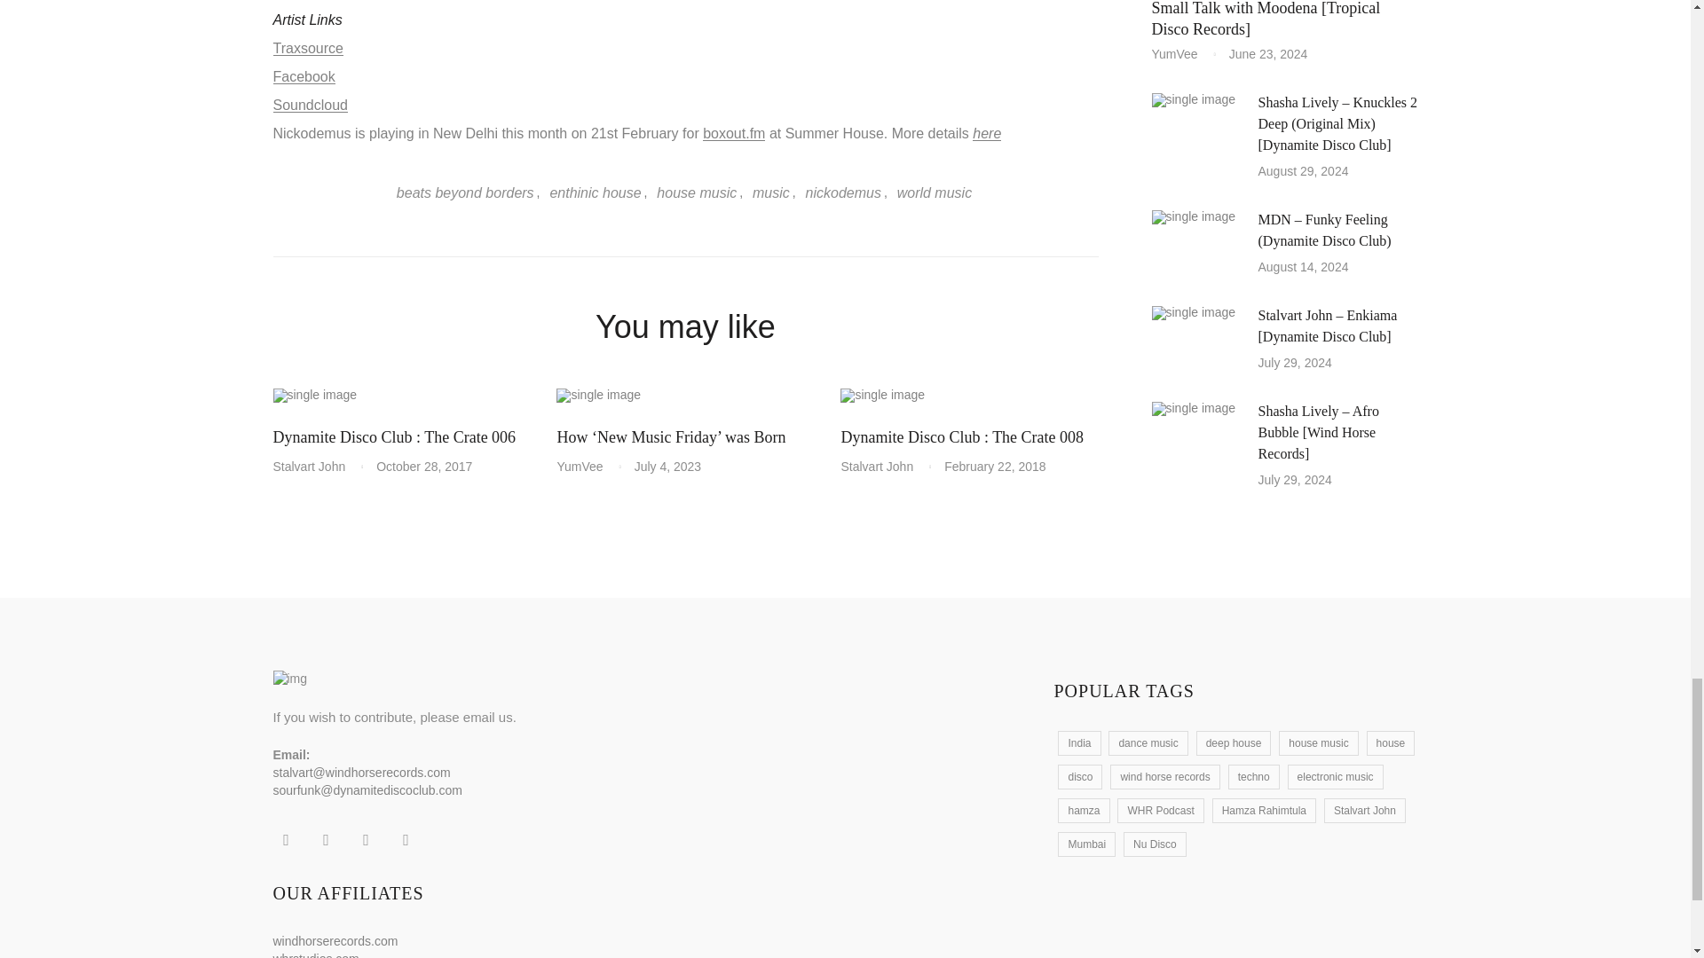  Describe the element at coordinates (467, 193) in the screenshot. I see `beats beyond borders` at that location.